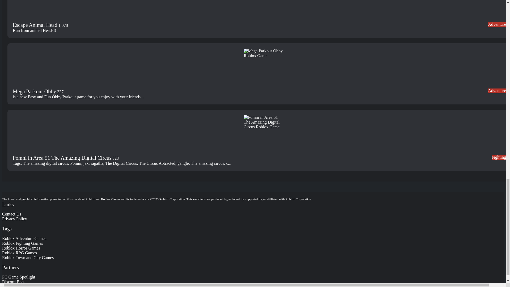 The height and width of the screenshot is (287, 510). What do you see at coordinates (263, 11) in the screenshot?
I see `Escape Animal Head Roblox Game` at bounding box center [263, 11].